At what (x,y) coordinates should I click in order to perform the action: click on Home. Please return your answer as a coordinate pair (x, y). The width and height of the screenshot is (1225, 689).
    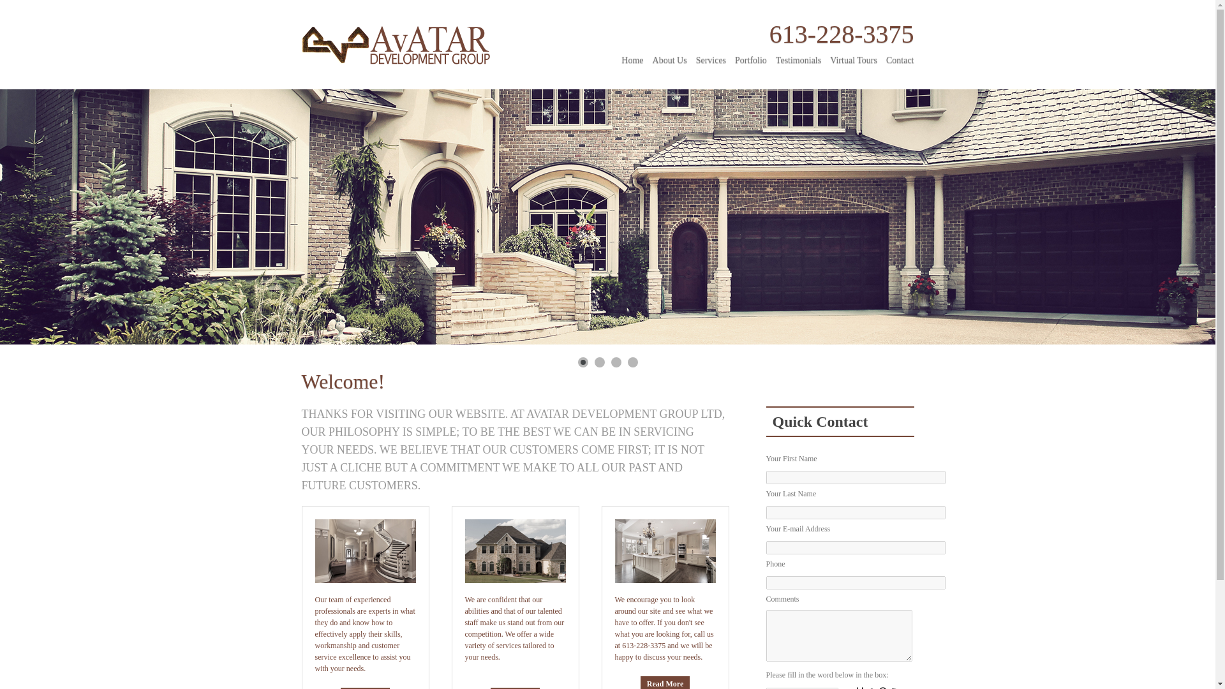
    Looking at the image, I should click on (628, 57).